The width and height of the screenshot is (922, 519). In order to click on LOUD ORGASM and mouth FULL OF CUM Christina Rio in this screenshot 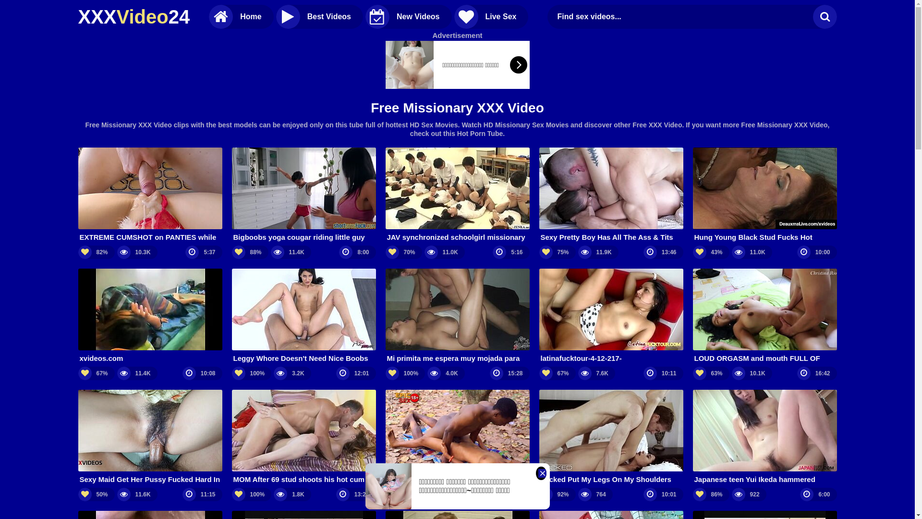, I will do `click(764, 316)`.